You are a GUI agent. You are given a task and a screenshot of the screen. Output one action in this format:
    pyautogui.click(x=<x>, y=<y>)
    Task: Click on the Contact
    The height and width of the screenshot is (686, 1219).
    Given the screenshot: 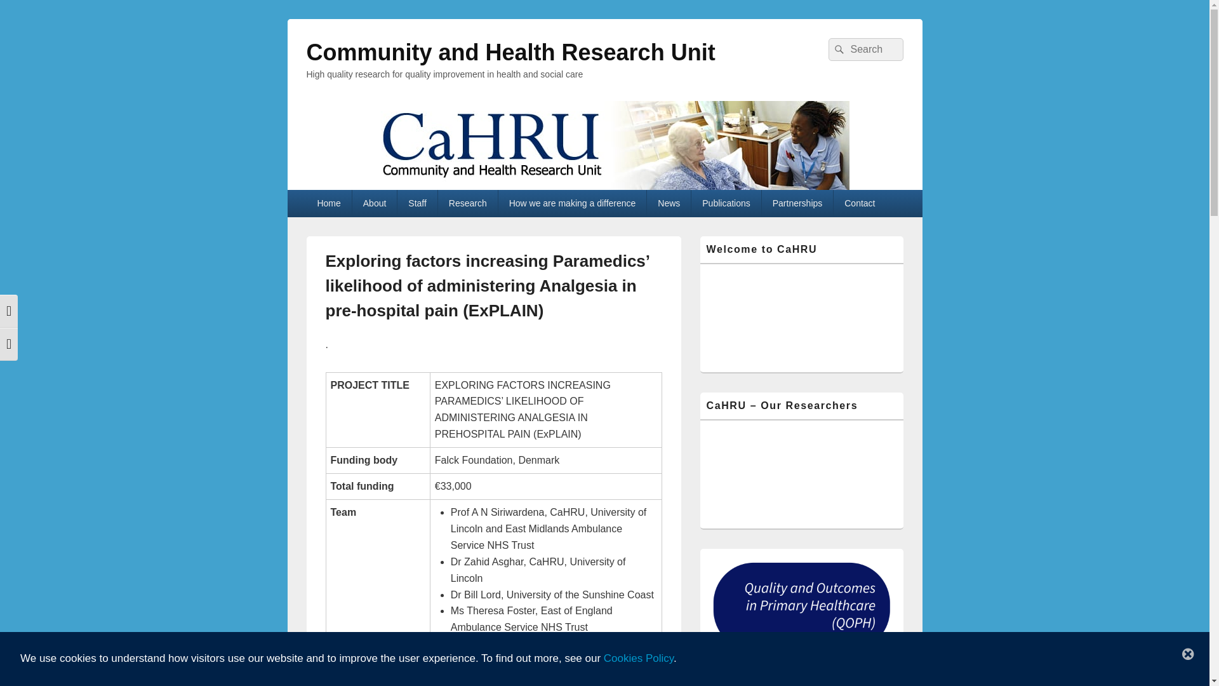 What is the action you would take?
    pyautogui.click(x=860, y=203)
    